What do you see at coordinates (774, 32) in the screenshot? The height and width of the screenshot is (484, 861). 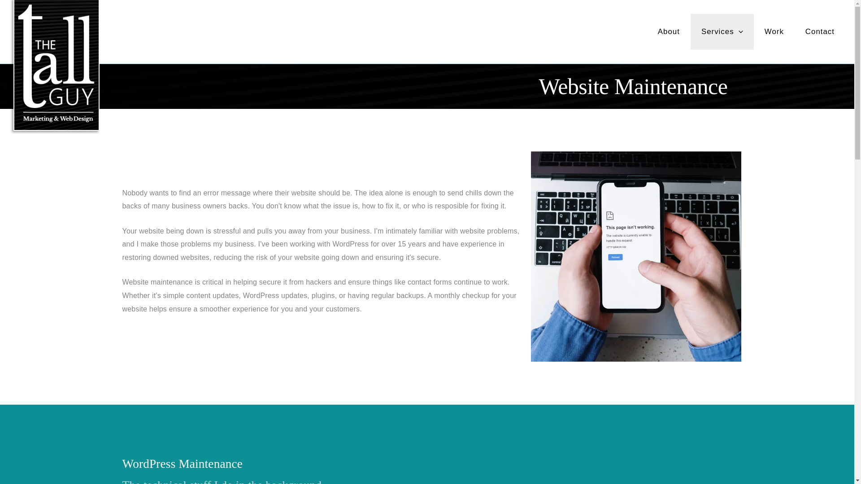 I see `Work` at bounding box center [774, 32].